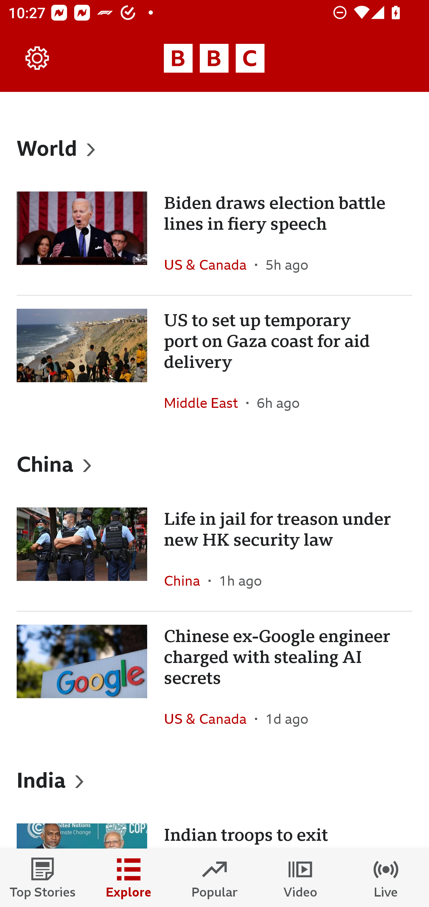 The height and width of the screenshot is (907, 429). I want to click on China In the section China, so click(186, 580).